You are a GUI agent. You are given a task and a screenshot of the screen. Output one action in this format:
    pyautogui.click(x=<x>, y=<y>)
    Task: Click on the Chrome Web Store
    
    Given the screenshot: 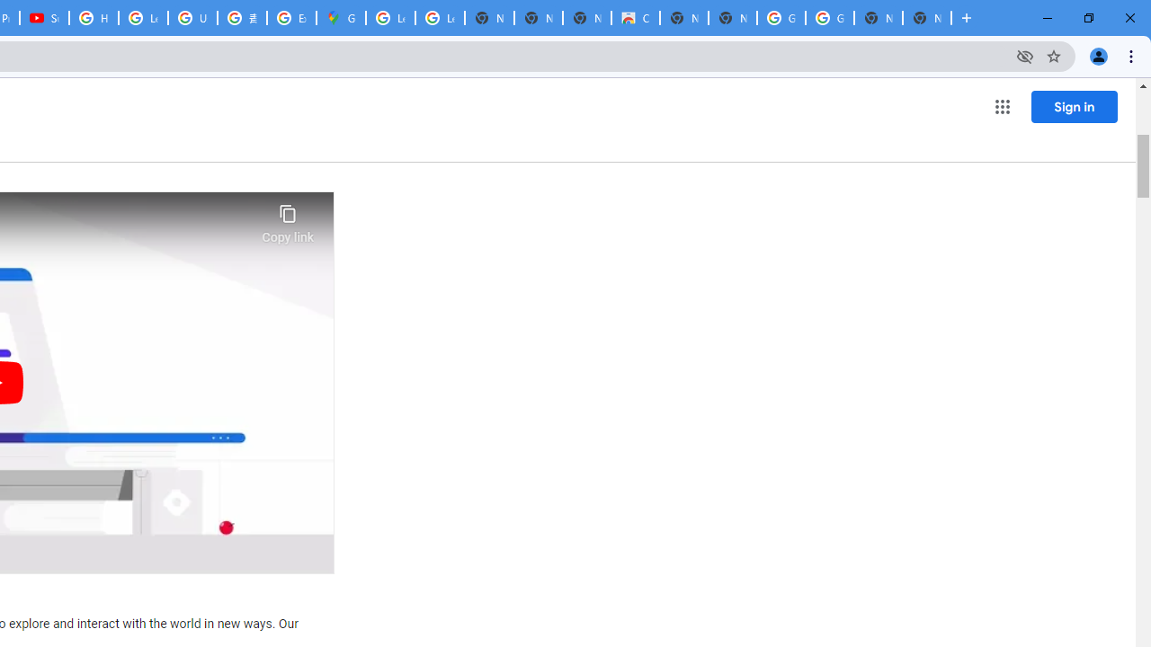 What is the action you would take?
    pyautogui.click(x=635, y=18)
    